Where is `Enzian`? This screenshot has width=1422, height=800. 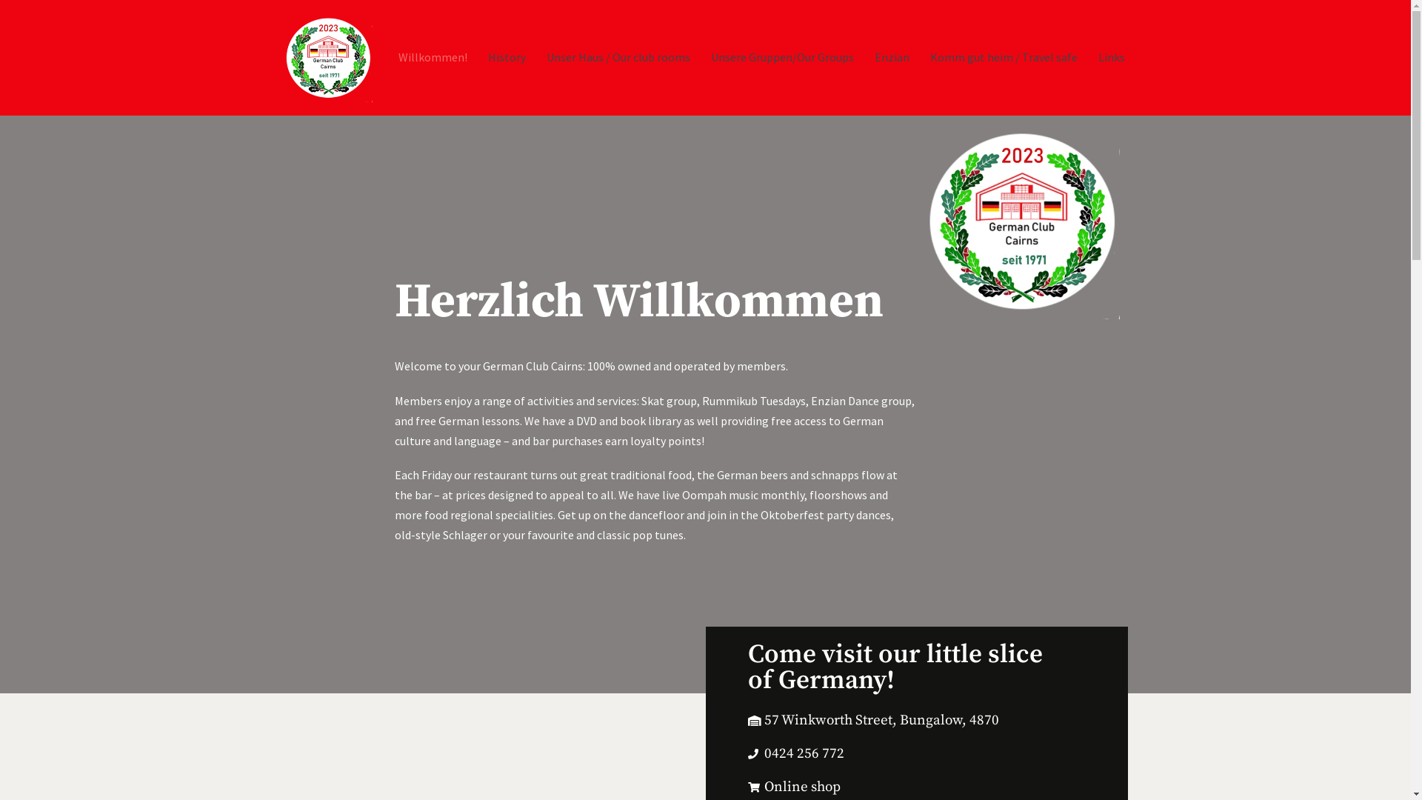 Enzian is located at coordinates (892, 58).